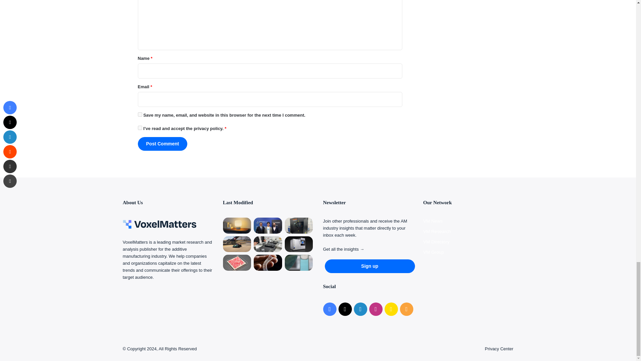  What do you see at coordinates (369, 266) in the screenshot?
I see `Sign up` at bounding box center [369, 266].